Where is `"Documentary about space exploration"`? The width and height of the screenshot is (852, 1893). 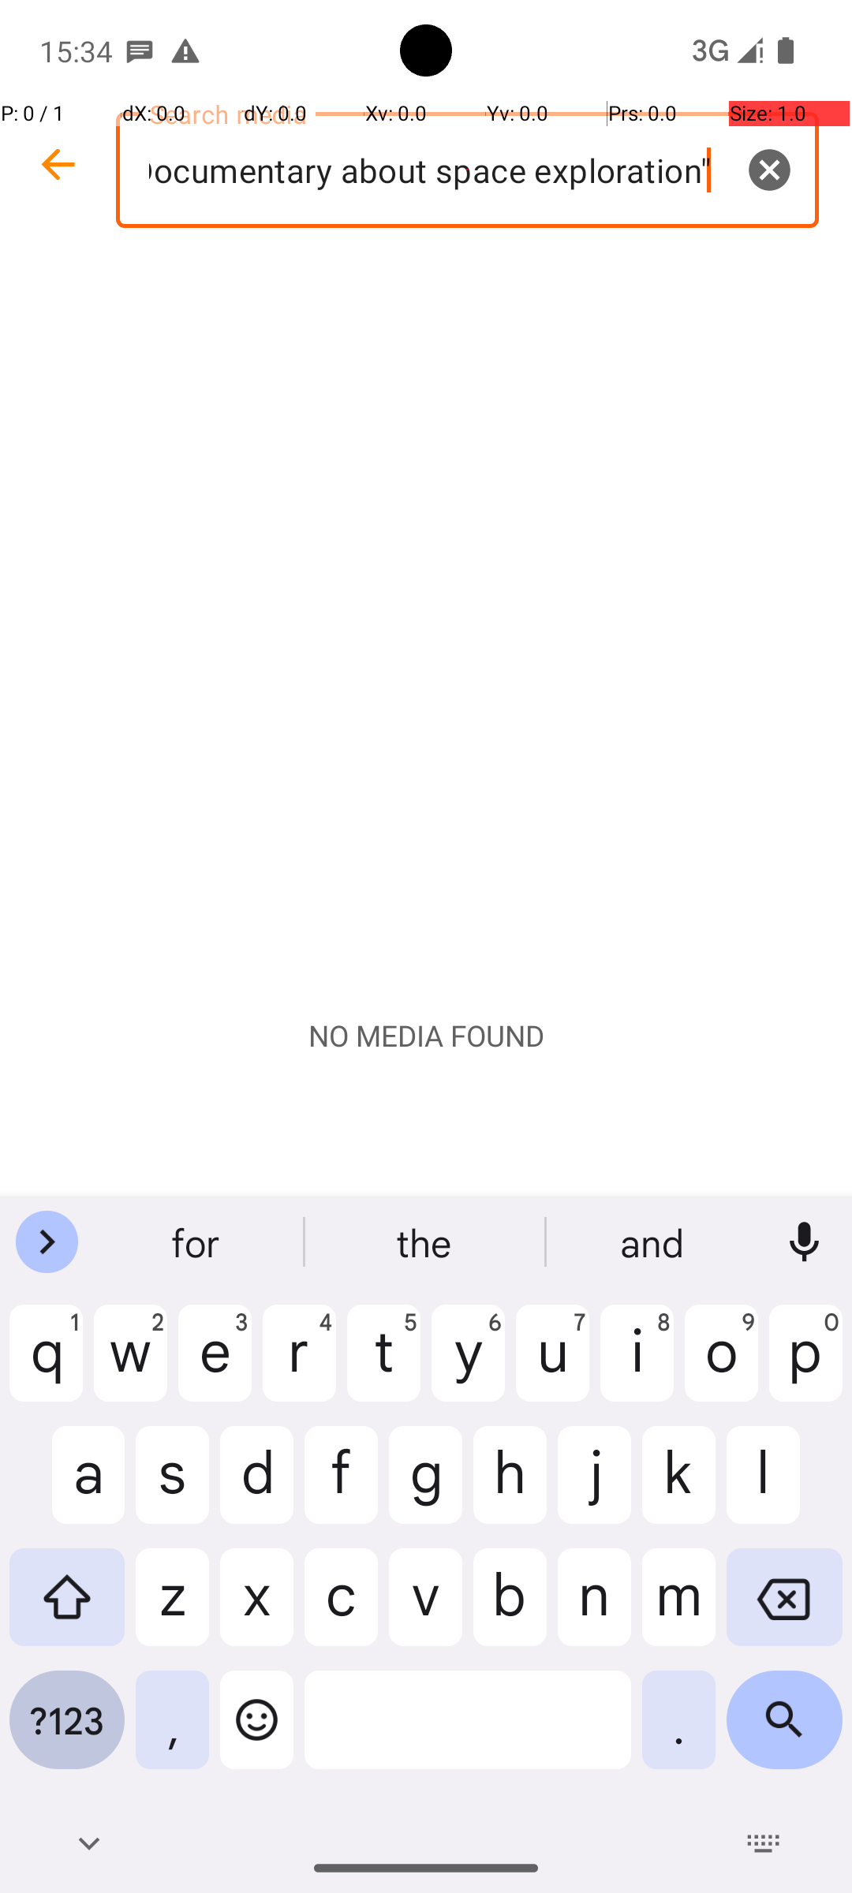 "Documentary about space exploration" is located at coordinates (467, 170).